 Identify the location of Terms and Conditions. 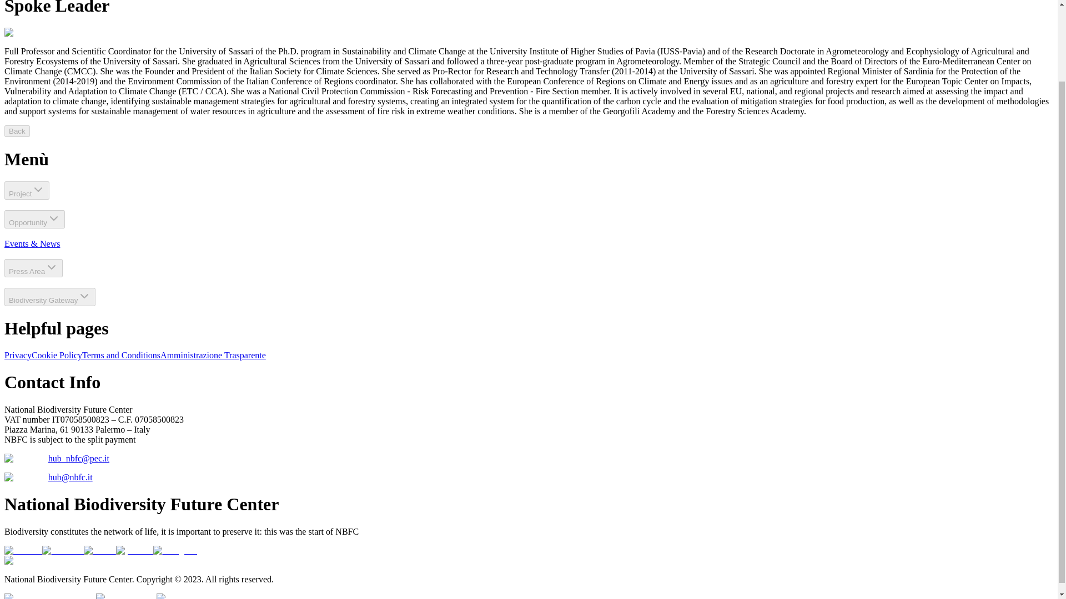
(121, 355).